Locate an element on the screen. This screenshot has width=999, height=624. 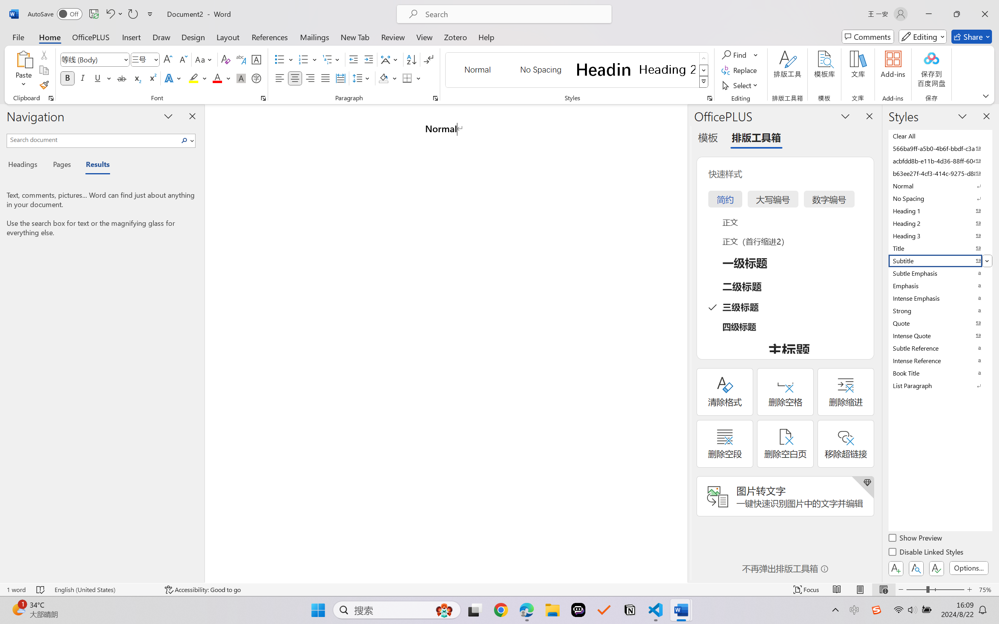
Heading 1 is located at coordinates (604, 69).